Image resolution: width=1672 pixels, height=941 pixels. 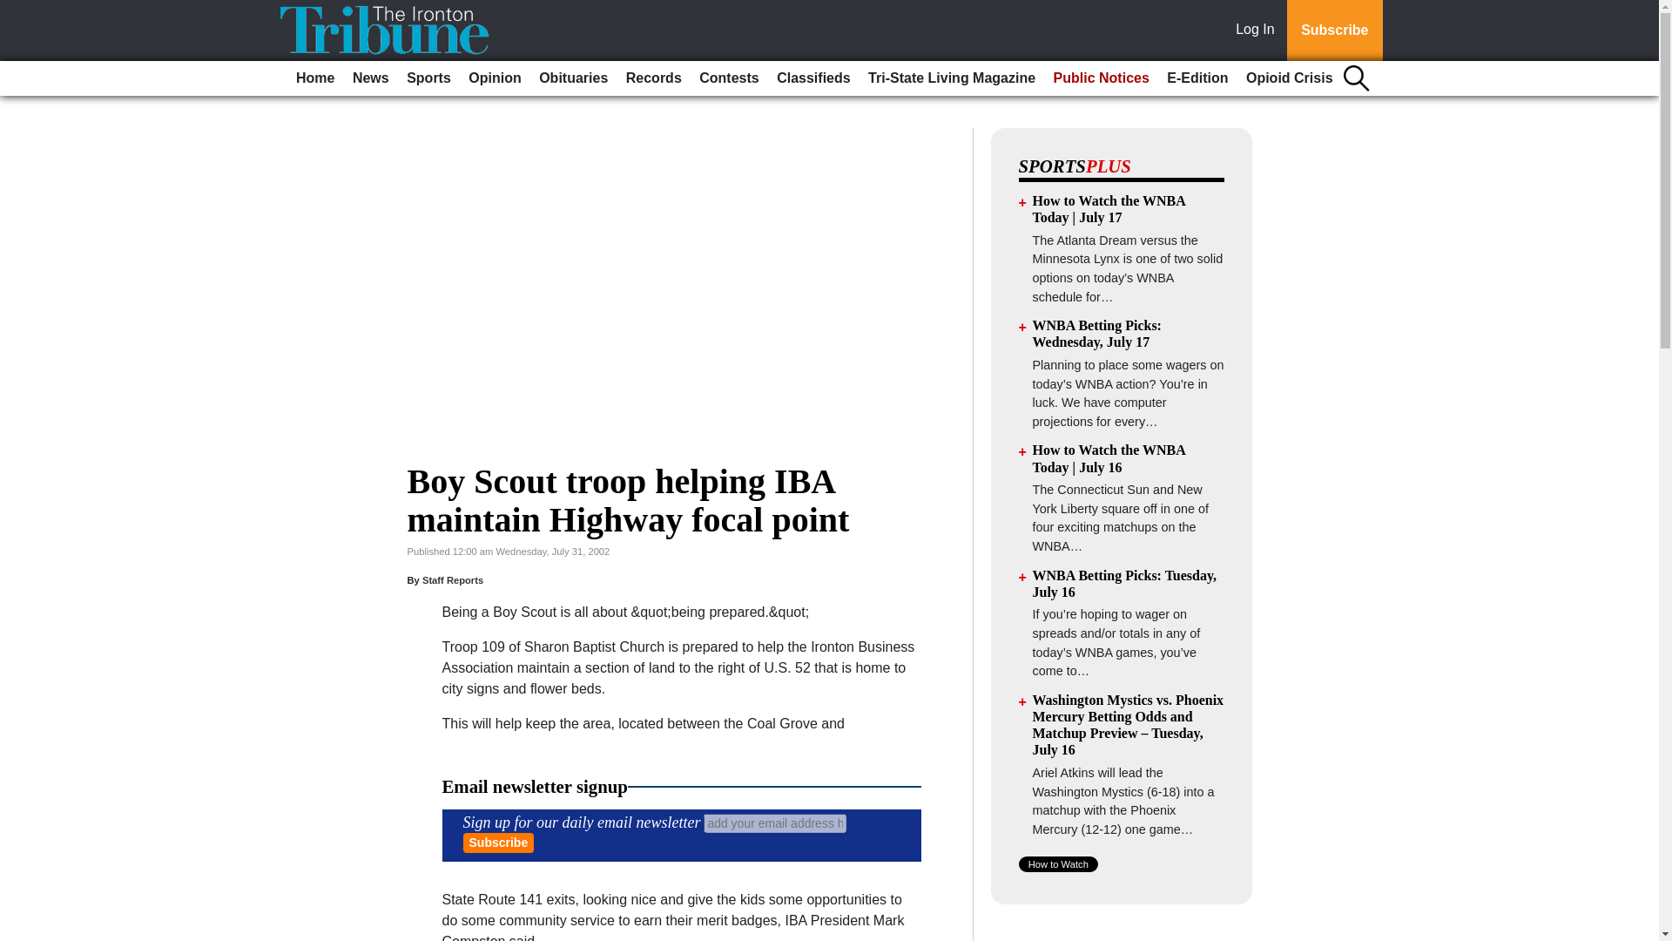 What do you see at coordinates (1125, 584) in the screenshot?
I see `WNBA Betting Picks: Tuesday, July 16` at bounding box center [1125, 584].